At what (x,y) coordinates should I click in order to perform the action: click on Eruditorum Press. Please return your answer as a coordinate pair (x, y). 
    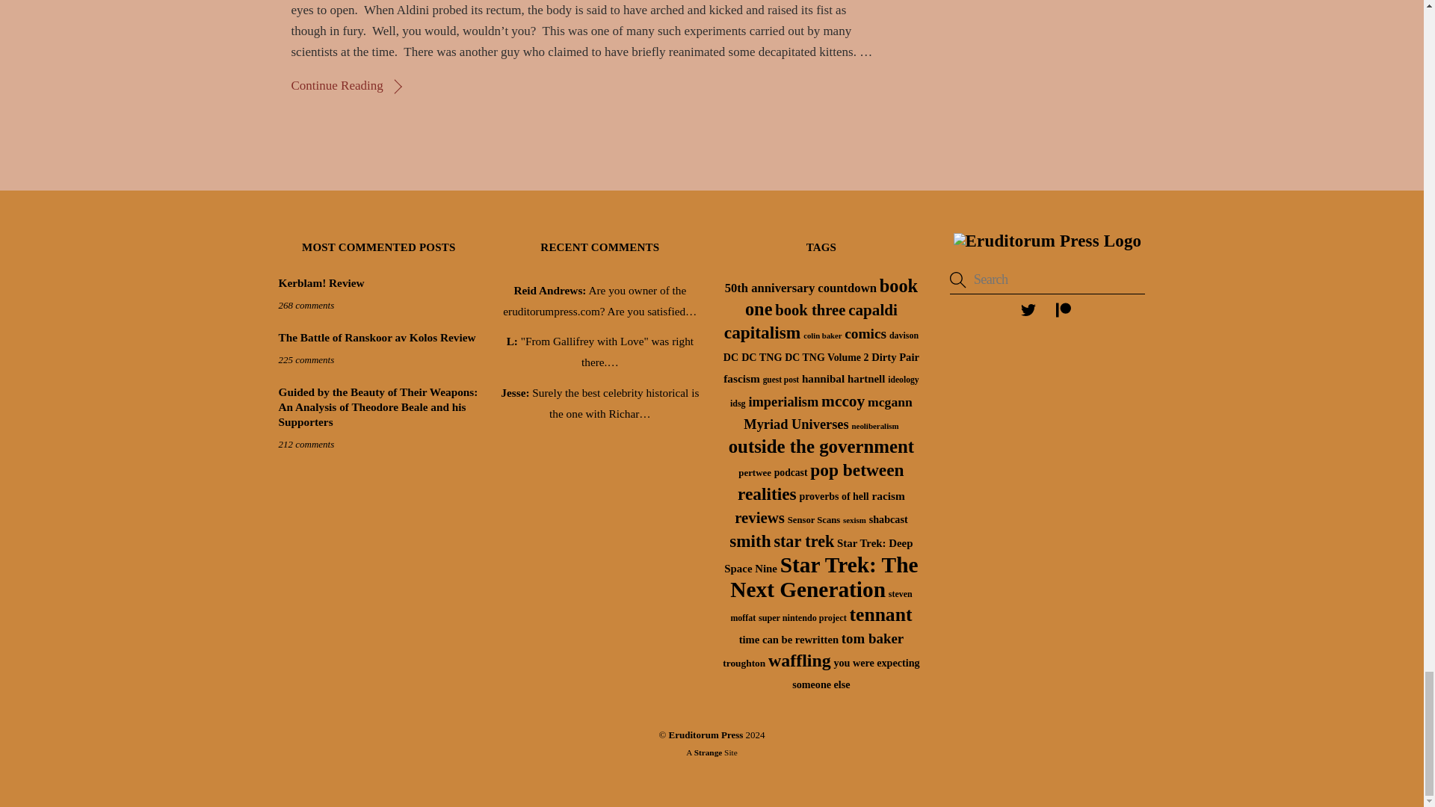
    Looking at the image, I should click on (1048, 241).